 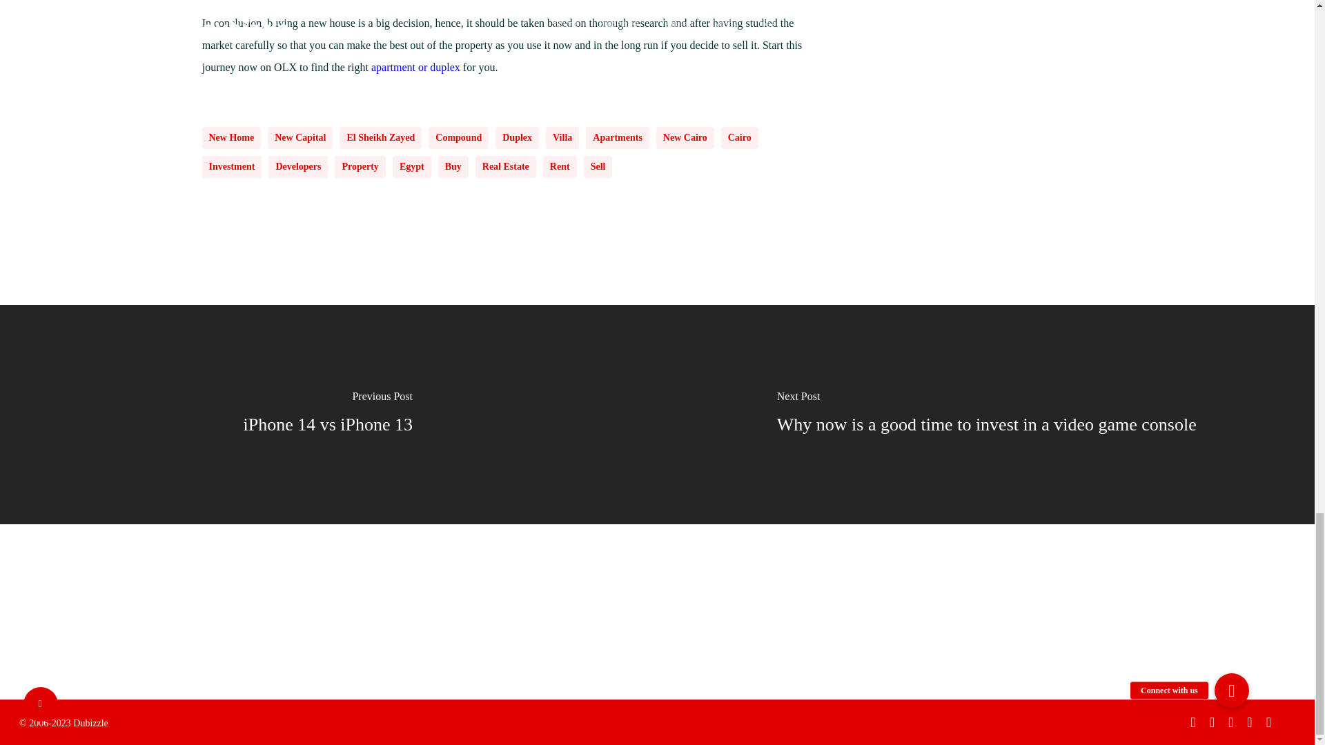 What do you see at coordinates (298, 167) in the screenshot?
I see `Developers` at bounding box center [298, 167].